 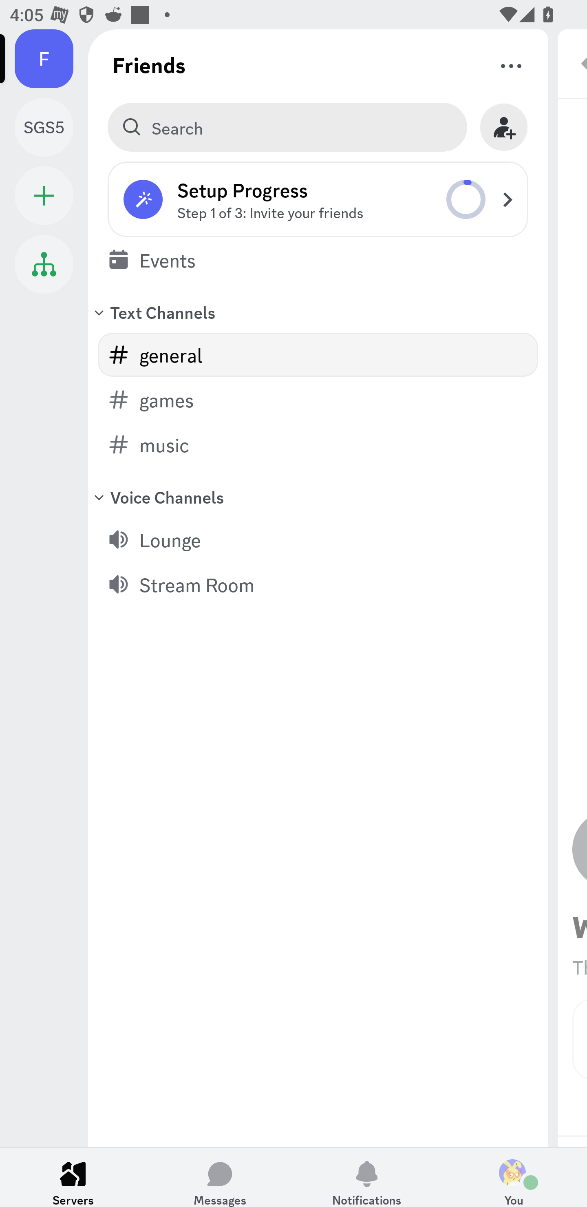 What do you see at coordinates (51, 59) in the screenshot?
I see `  Friends F` at bounding box center [51, 59].